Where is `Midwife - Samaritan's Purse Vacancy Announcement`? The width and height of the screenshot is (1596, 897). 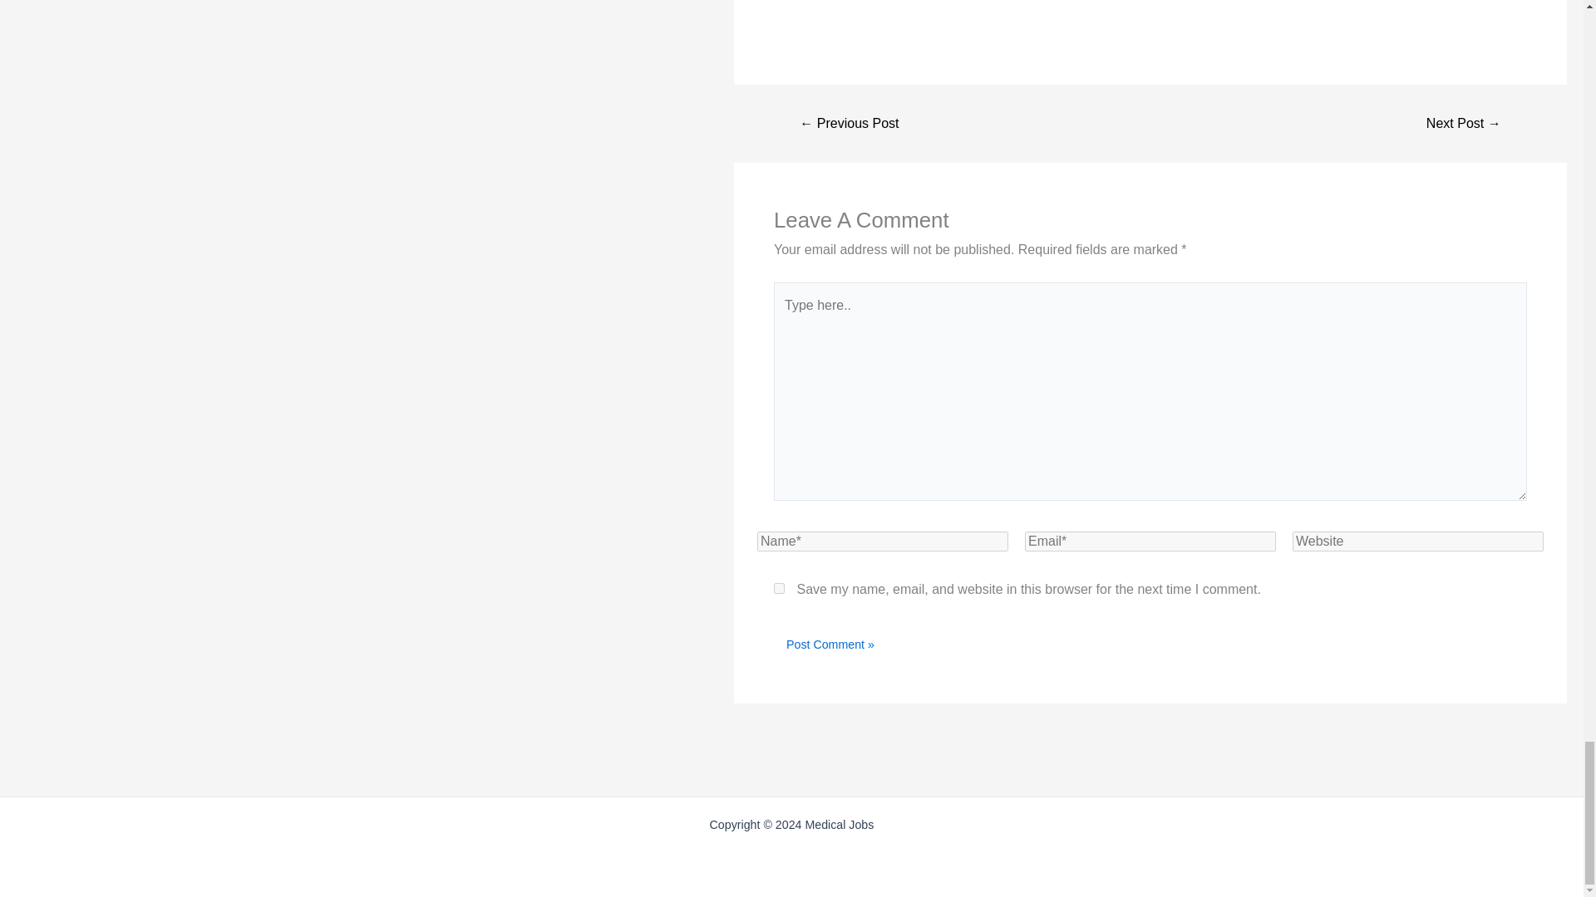 Midwife - Samaritan's Purse Vacancy Announcement is located at coordinates (1463, 123).